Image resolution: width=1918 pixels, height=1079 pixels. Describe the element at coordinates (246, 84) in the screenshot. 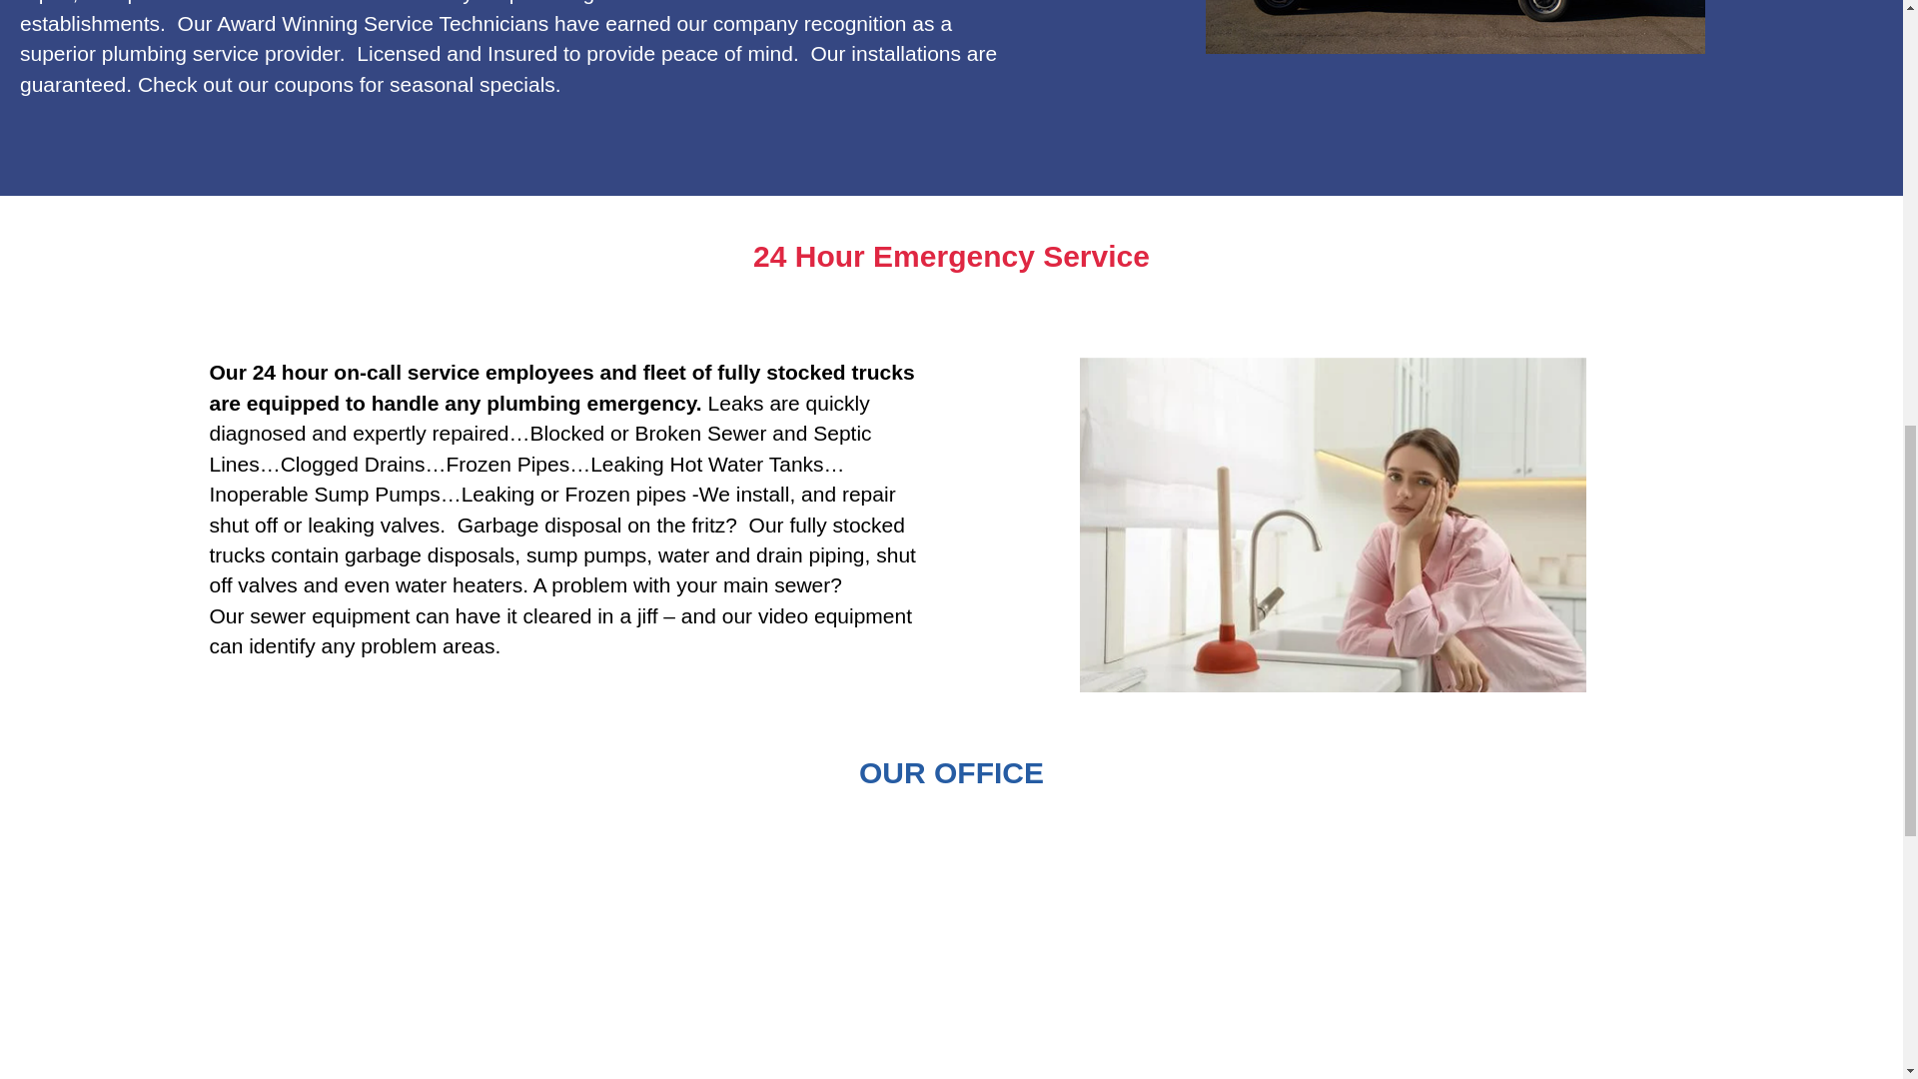

I see `Check out our coupons` at that location.